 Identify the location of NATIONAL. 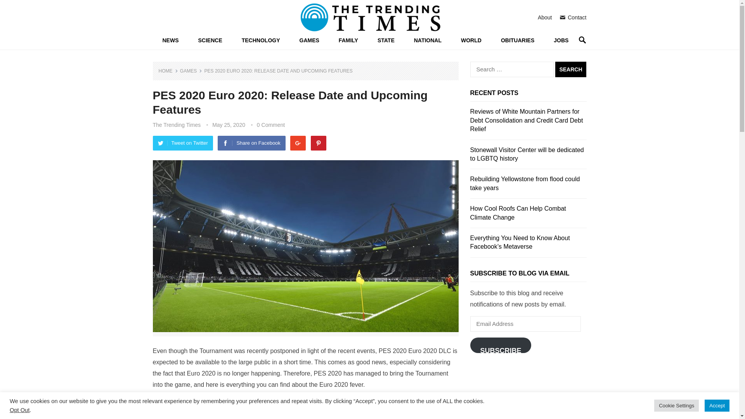
(428, 40).